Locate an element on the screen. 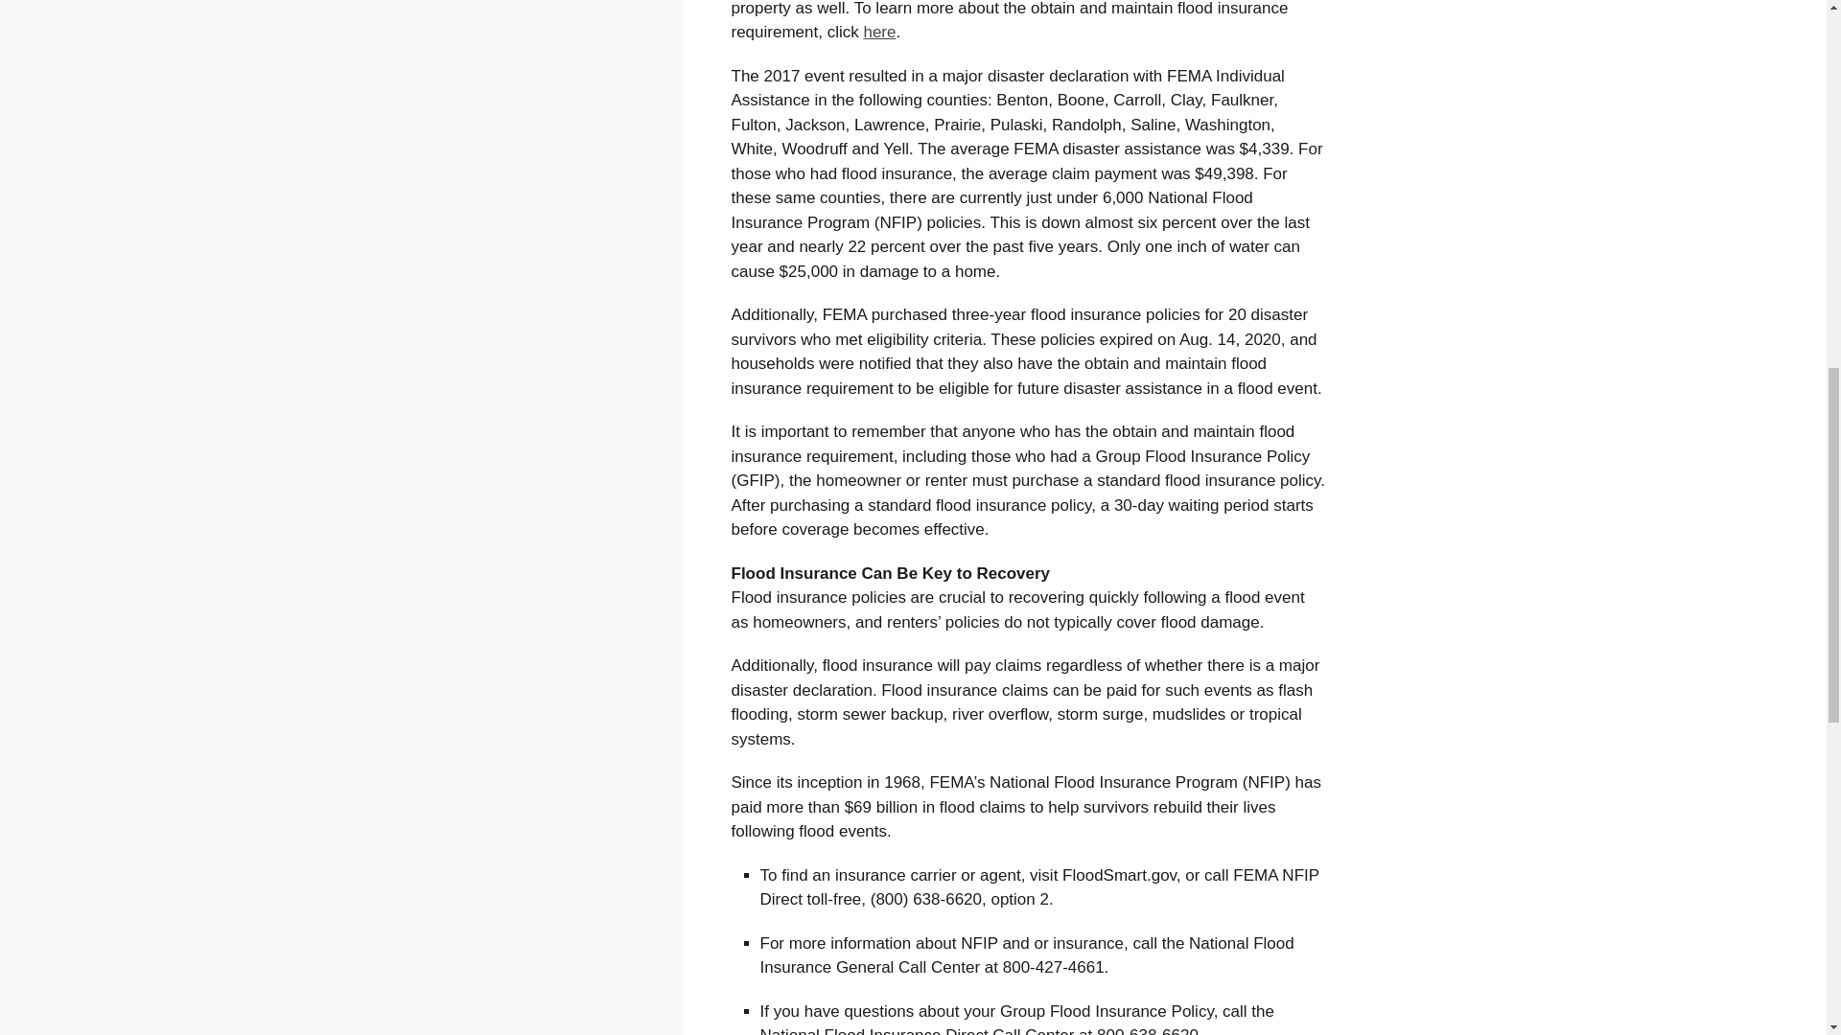 Image resolution: width=1841 pixels, height=1035 pixels. here is located at coordinates (878, 32).